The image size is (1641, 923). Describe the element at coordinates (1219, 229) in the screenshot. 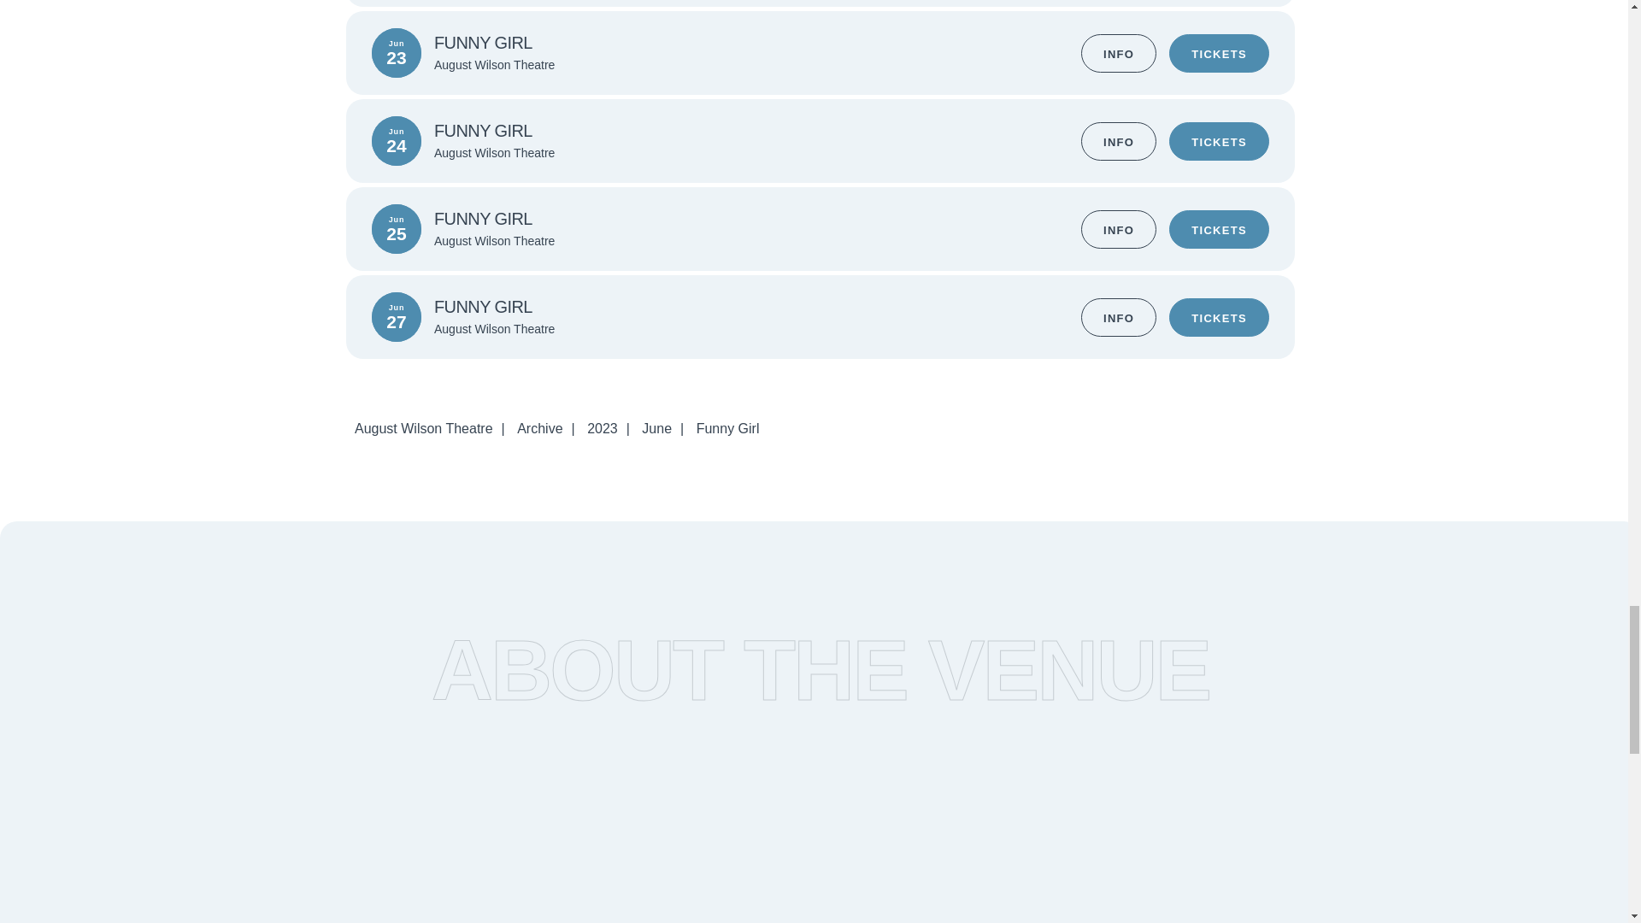

I see `TICKETS` at that location.